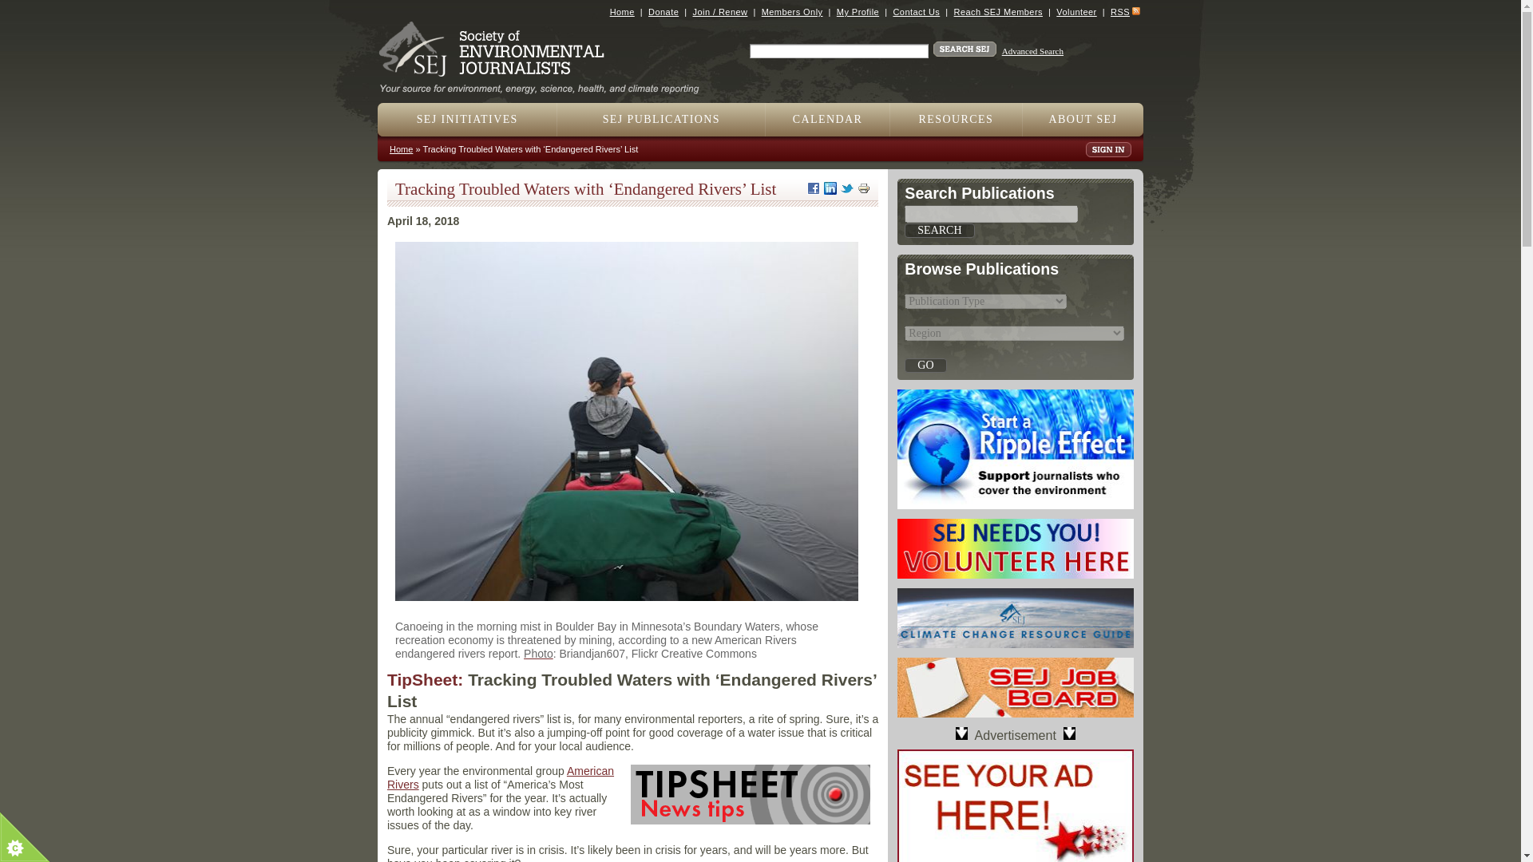  What do you see at coordinates (661, 119) in the screenshot?
I see `SEJ PUBLICATIONS` at bounding box center [661, 119].